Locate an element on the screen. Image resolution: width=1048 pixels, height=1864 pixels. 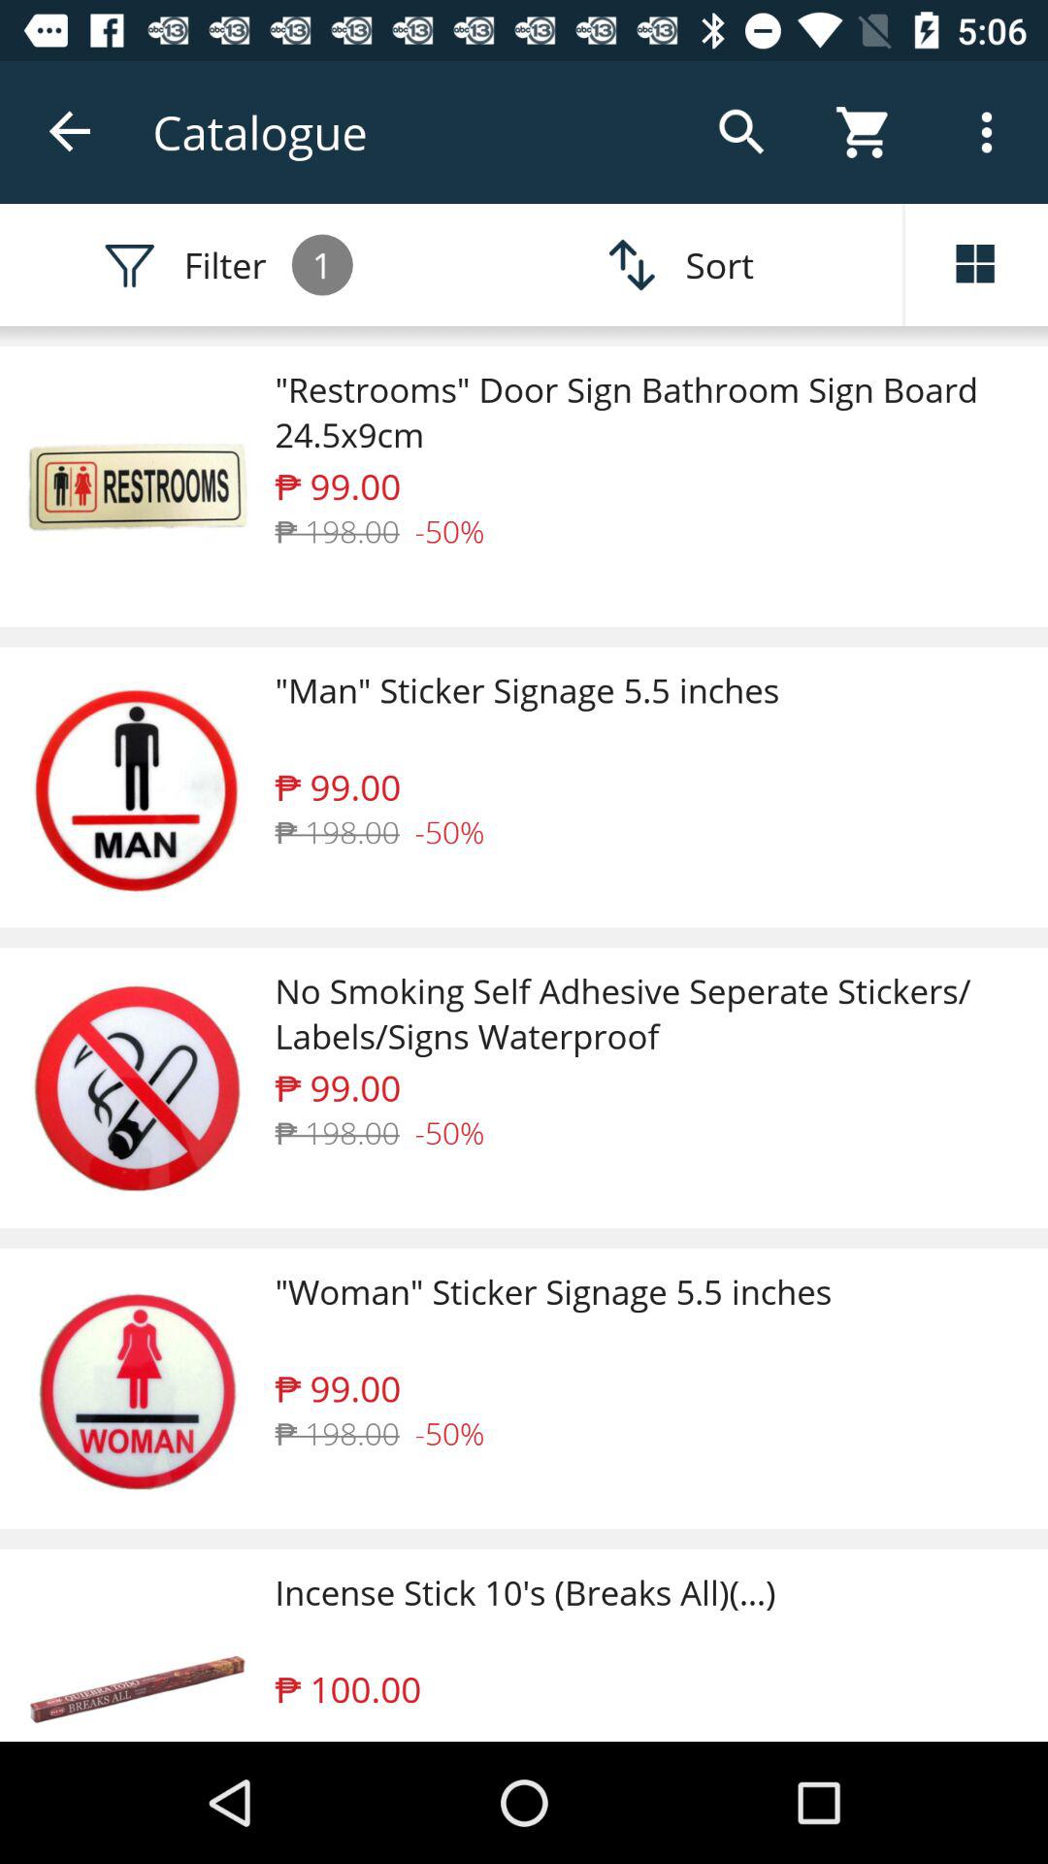
change layout is located at coordinates (976, 265).